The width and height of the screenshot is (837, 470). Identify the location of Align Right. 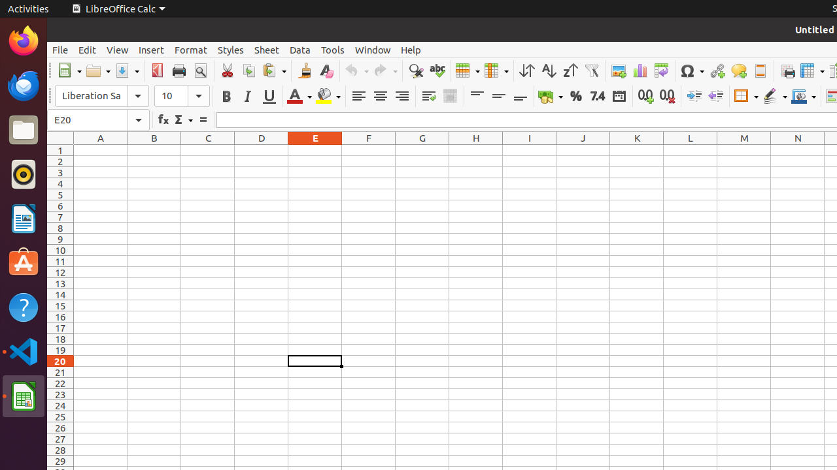
(401, 97).